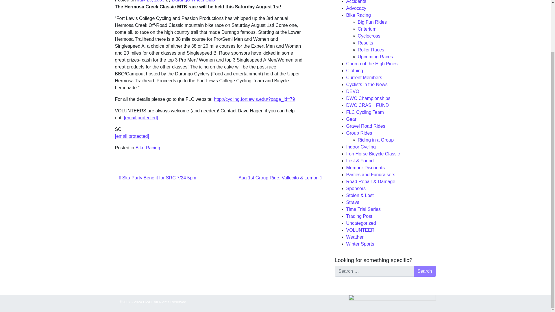 The height and width of the screenshot is (312, 555). Describe the element at coordinates (359, 133) in the screenshot. I see `Group Rides` at that location.